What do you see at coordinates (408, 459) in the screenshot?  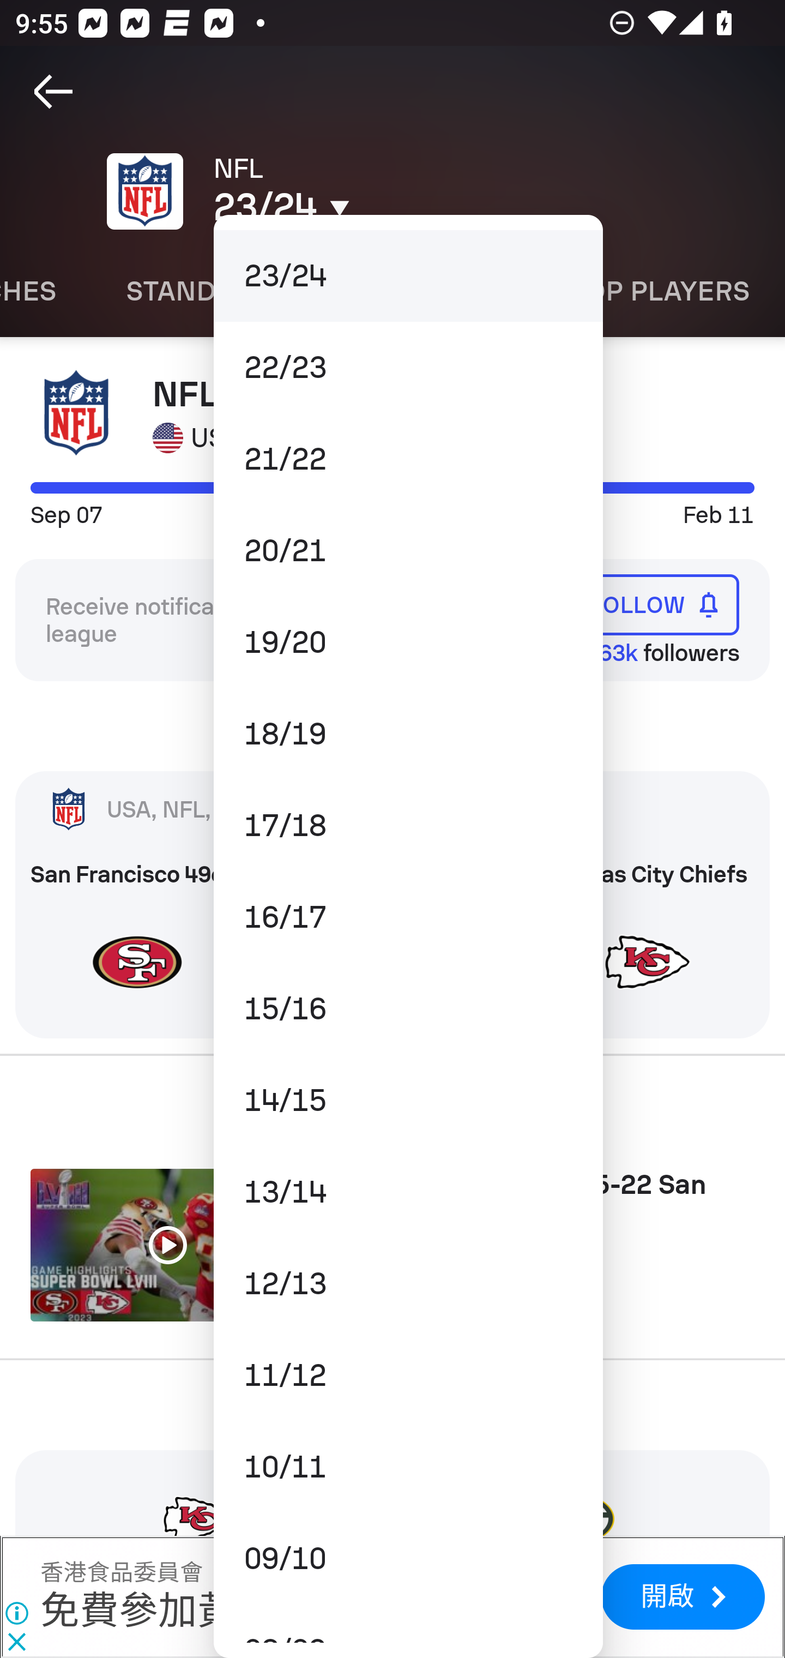 I see `21/22` at bounding box center [408, 459].